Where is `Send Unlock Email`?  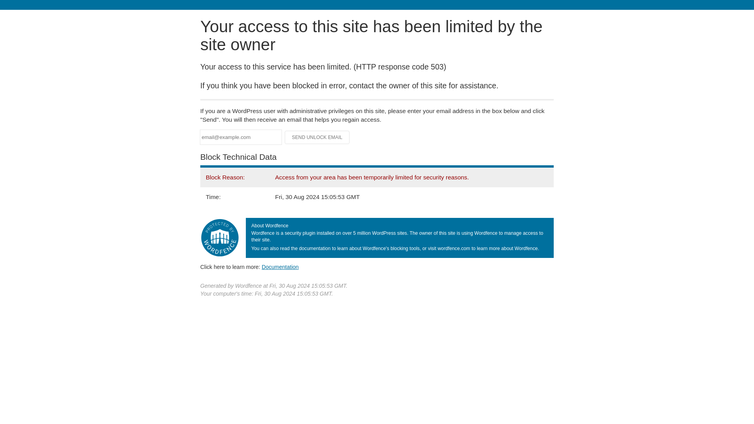
Send Unlock Email is located at coordinates (317, 137).